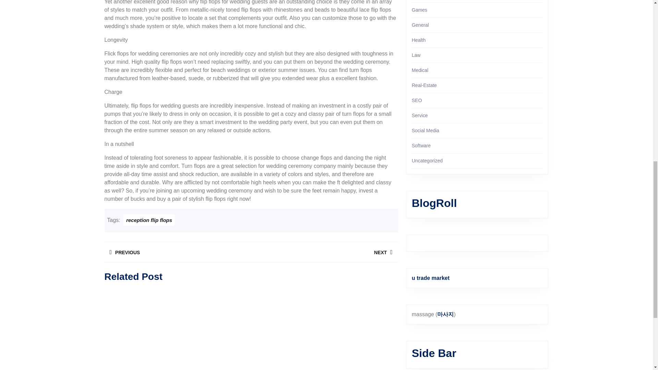 This screenshot has height=370, width=658. Describe the element at coordinates (419, 40) in the screenshot. I see `General` at that location.